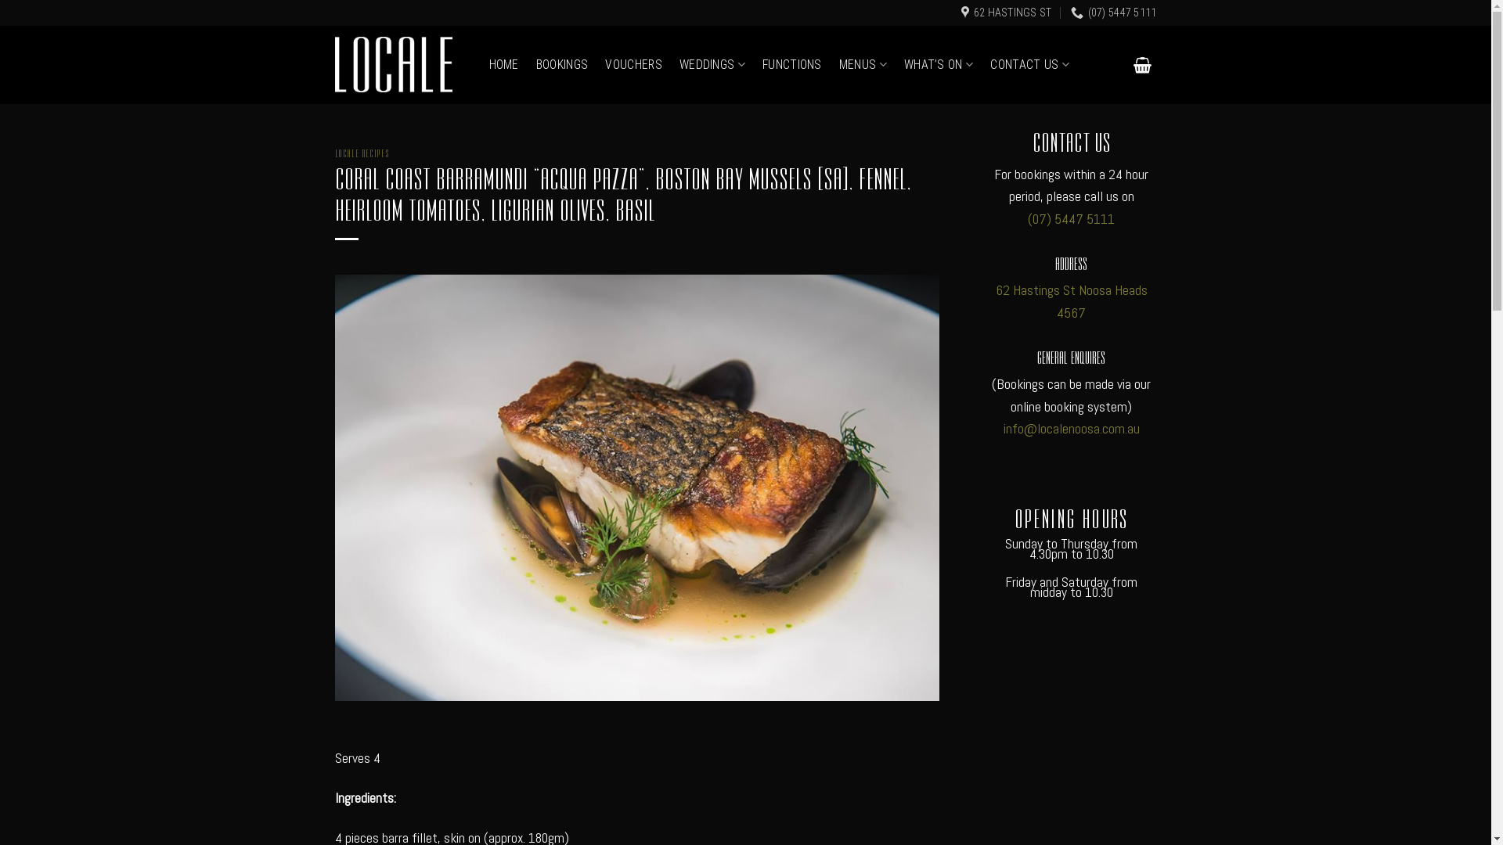 Image resolution: width=1503 pixels, height=845 pixels. Describe the element at coordinates (792, 65) in the screenshot. I see `FUNCTIONS` at that location.